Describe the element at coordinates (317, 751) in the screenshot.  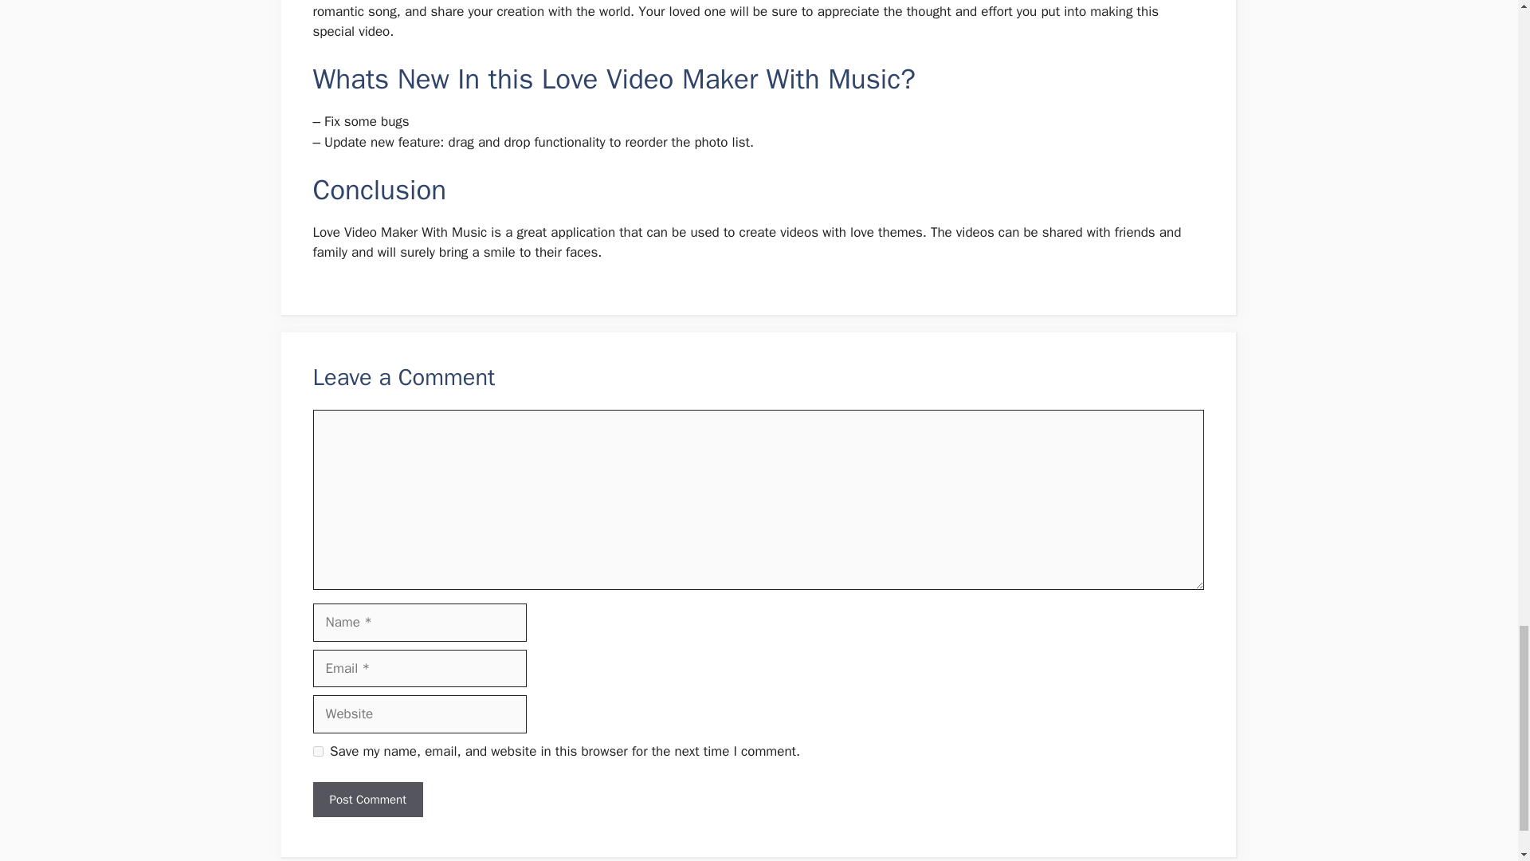
I see `yes` at that location.